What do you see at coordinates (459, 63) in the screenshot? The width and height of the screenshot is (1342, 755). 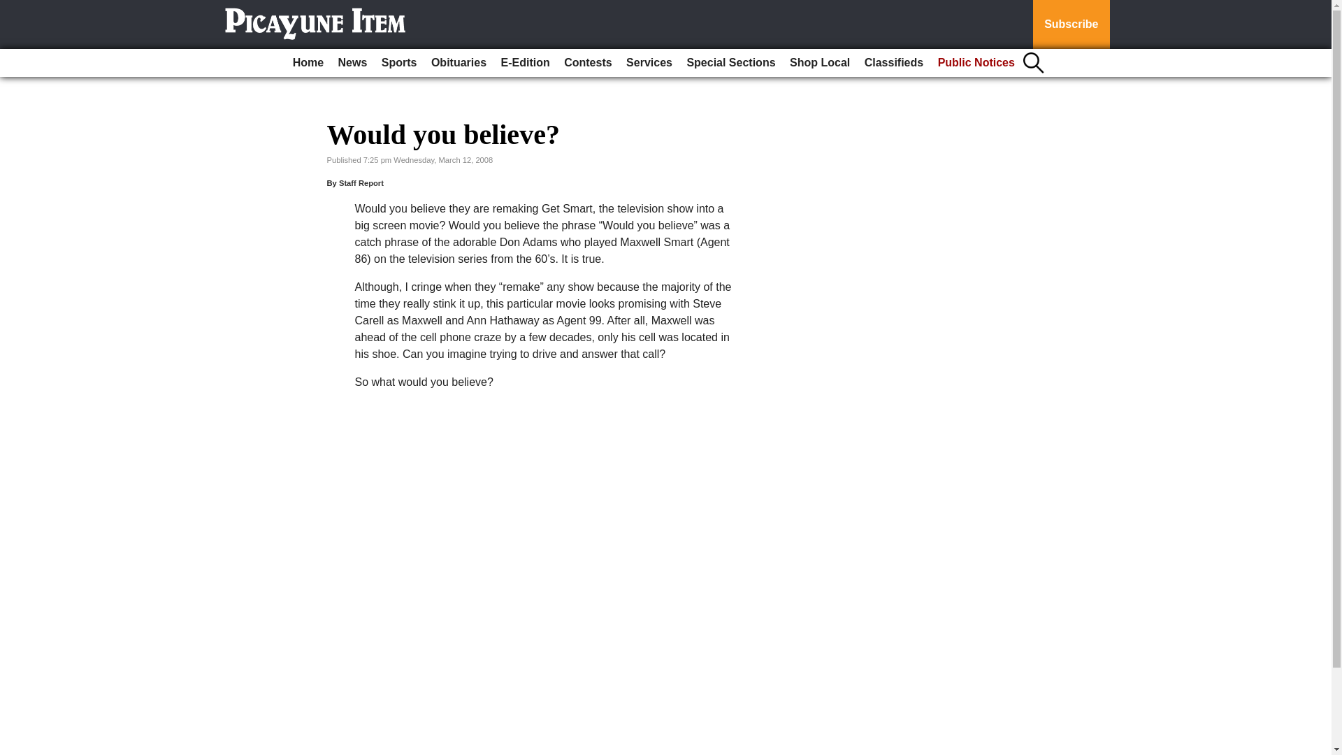 I see `Obituaries` at bounding box center [459, 63].